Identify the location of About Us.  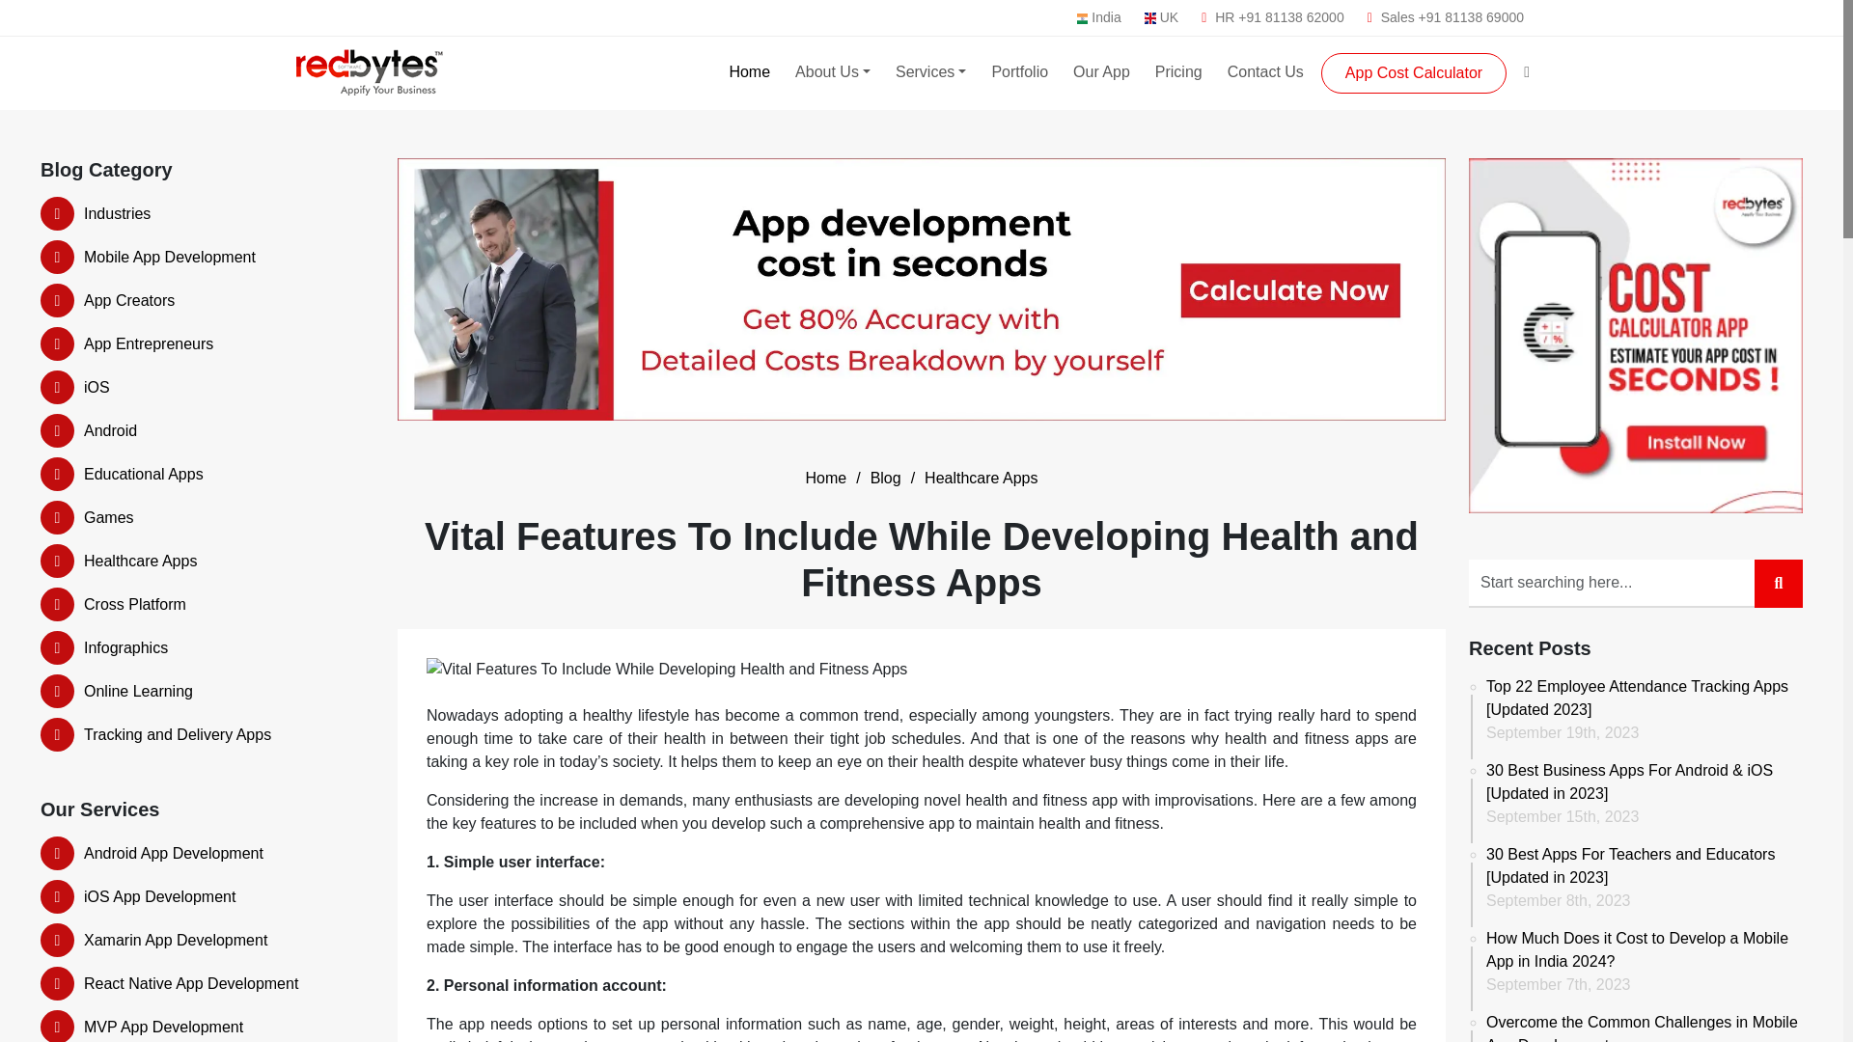
(833, 72).